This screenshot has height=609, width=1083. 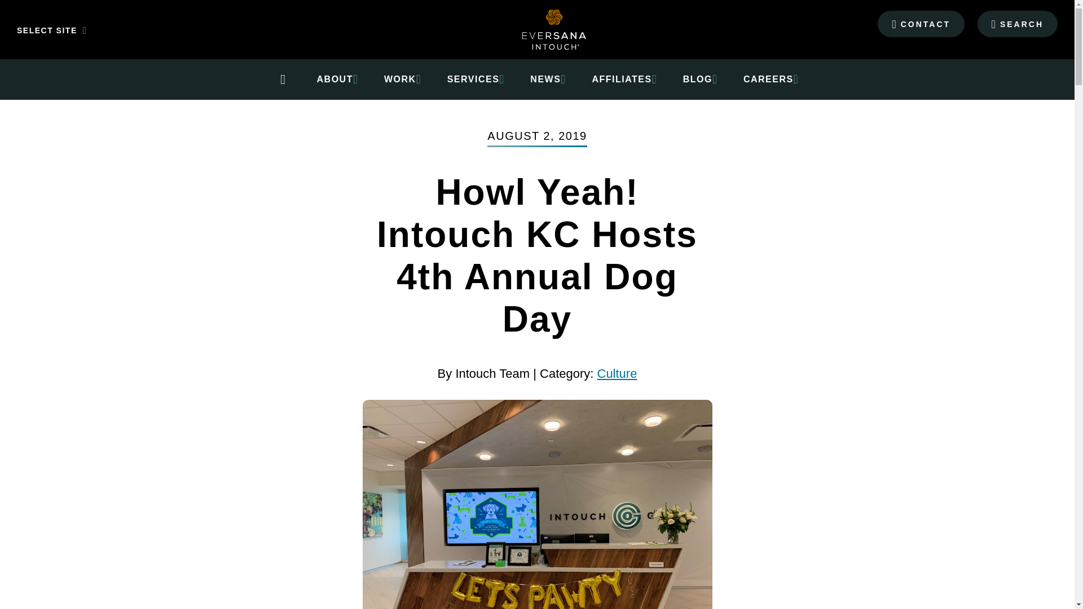 What do you see at coordinates (335, 79) in the screenshot?
I see `ABOUT` at bounding box center [335, 79].